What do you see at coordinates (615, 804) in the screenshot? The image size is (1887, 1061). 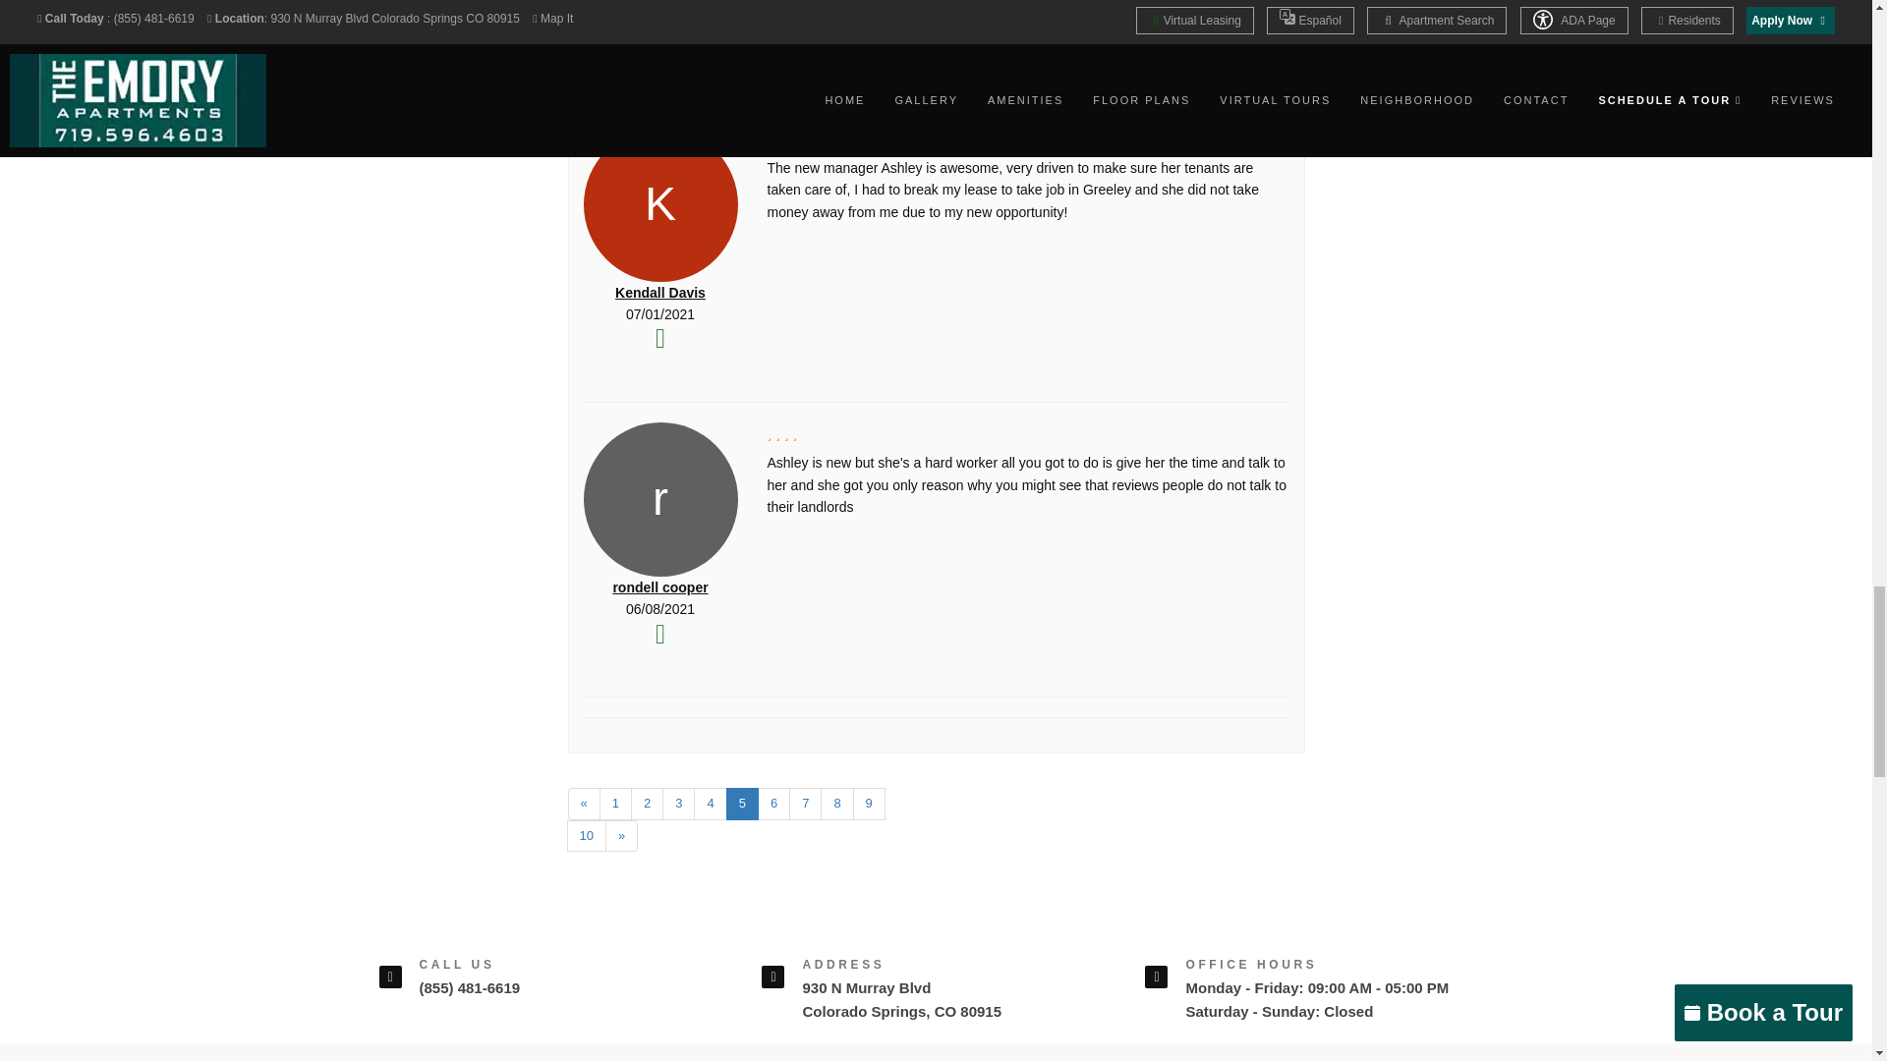 I see `1` at bounding box center [615, 804].